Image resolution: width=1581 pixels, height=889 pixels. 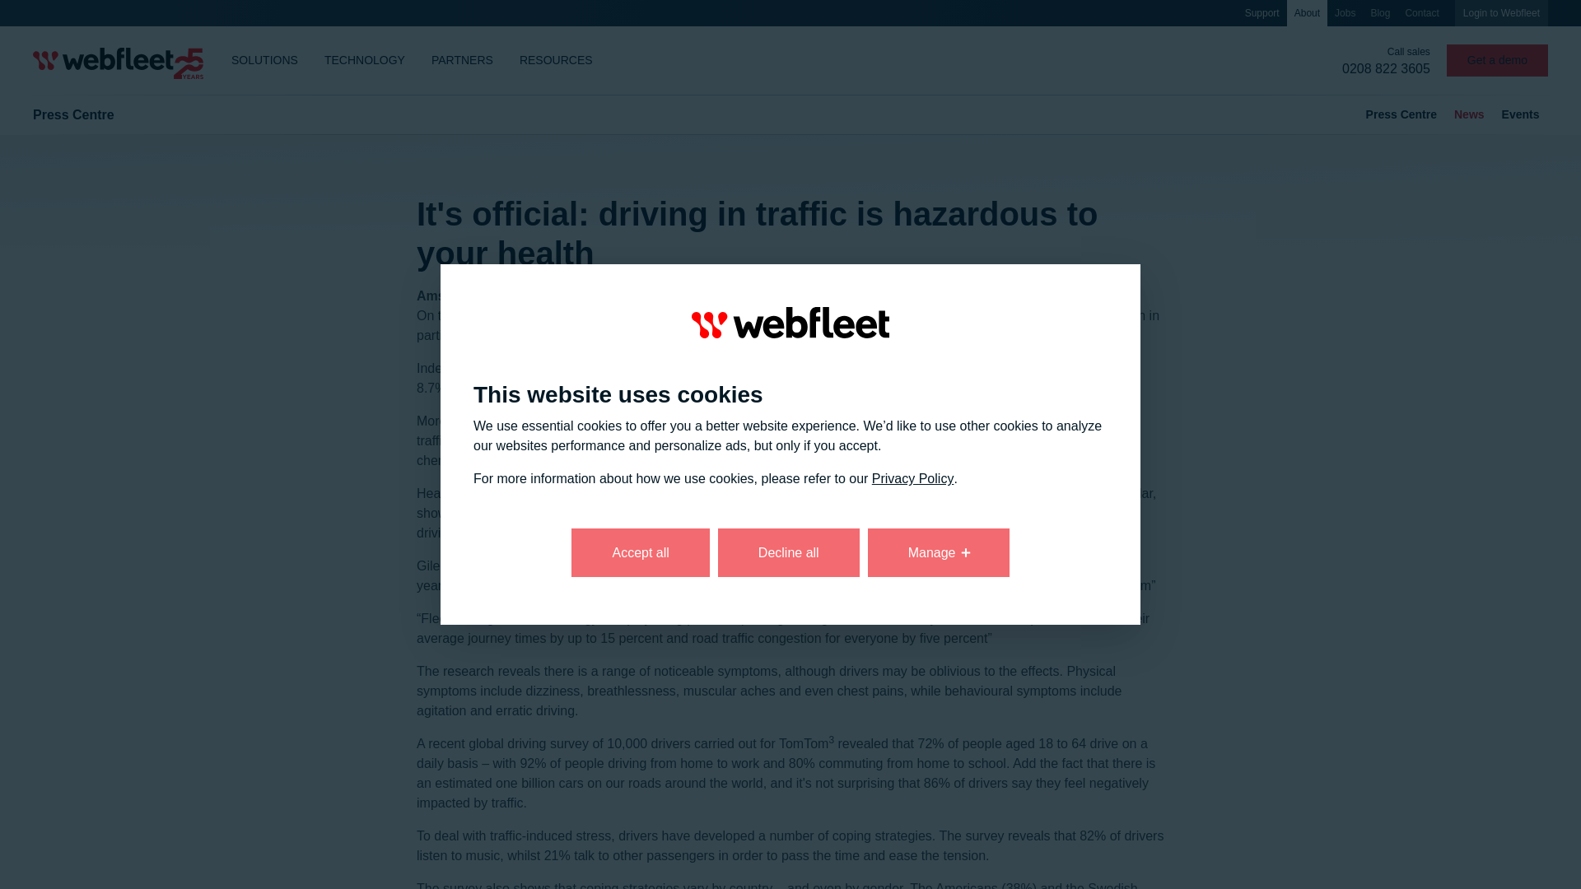 What do you see at coordinates (1307, 13) in the screenshot?
I see `About` at bounding box center [1307, 13].